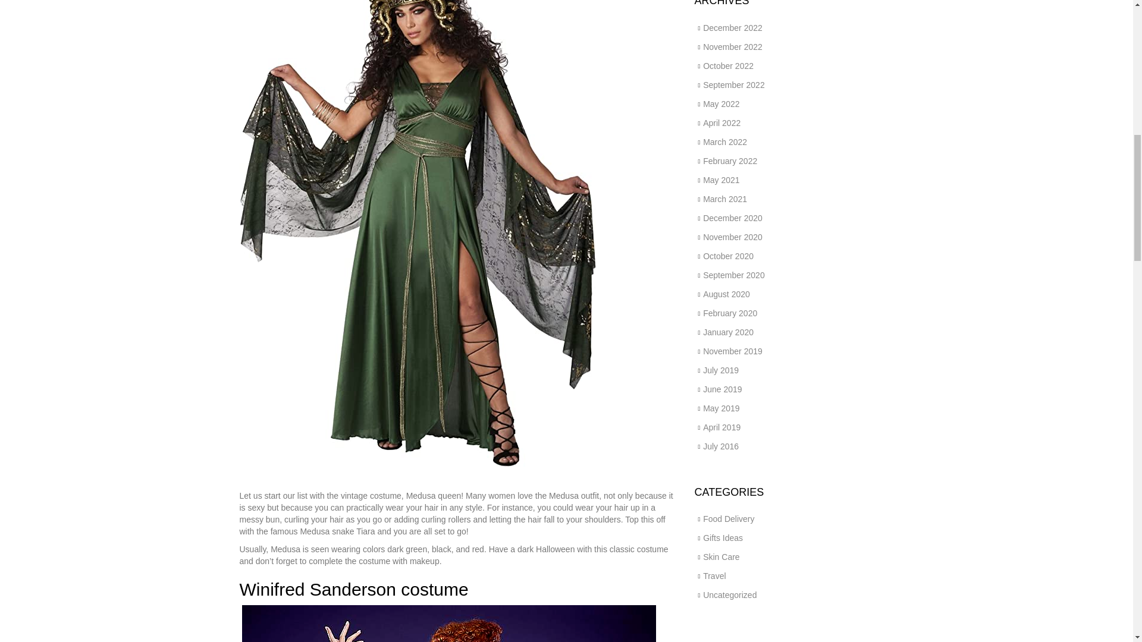 The height and width of the screenshot is (642, 1142). I want to click on November 2022, so click(733, 47).